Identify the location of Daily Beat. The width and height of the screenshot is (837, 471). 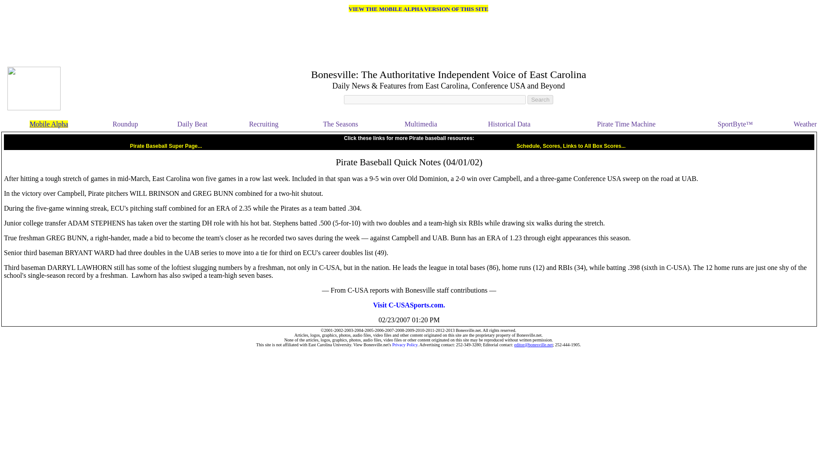
(193, 124).